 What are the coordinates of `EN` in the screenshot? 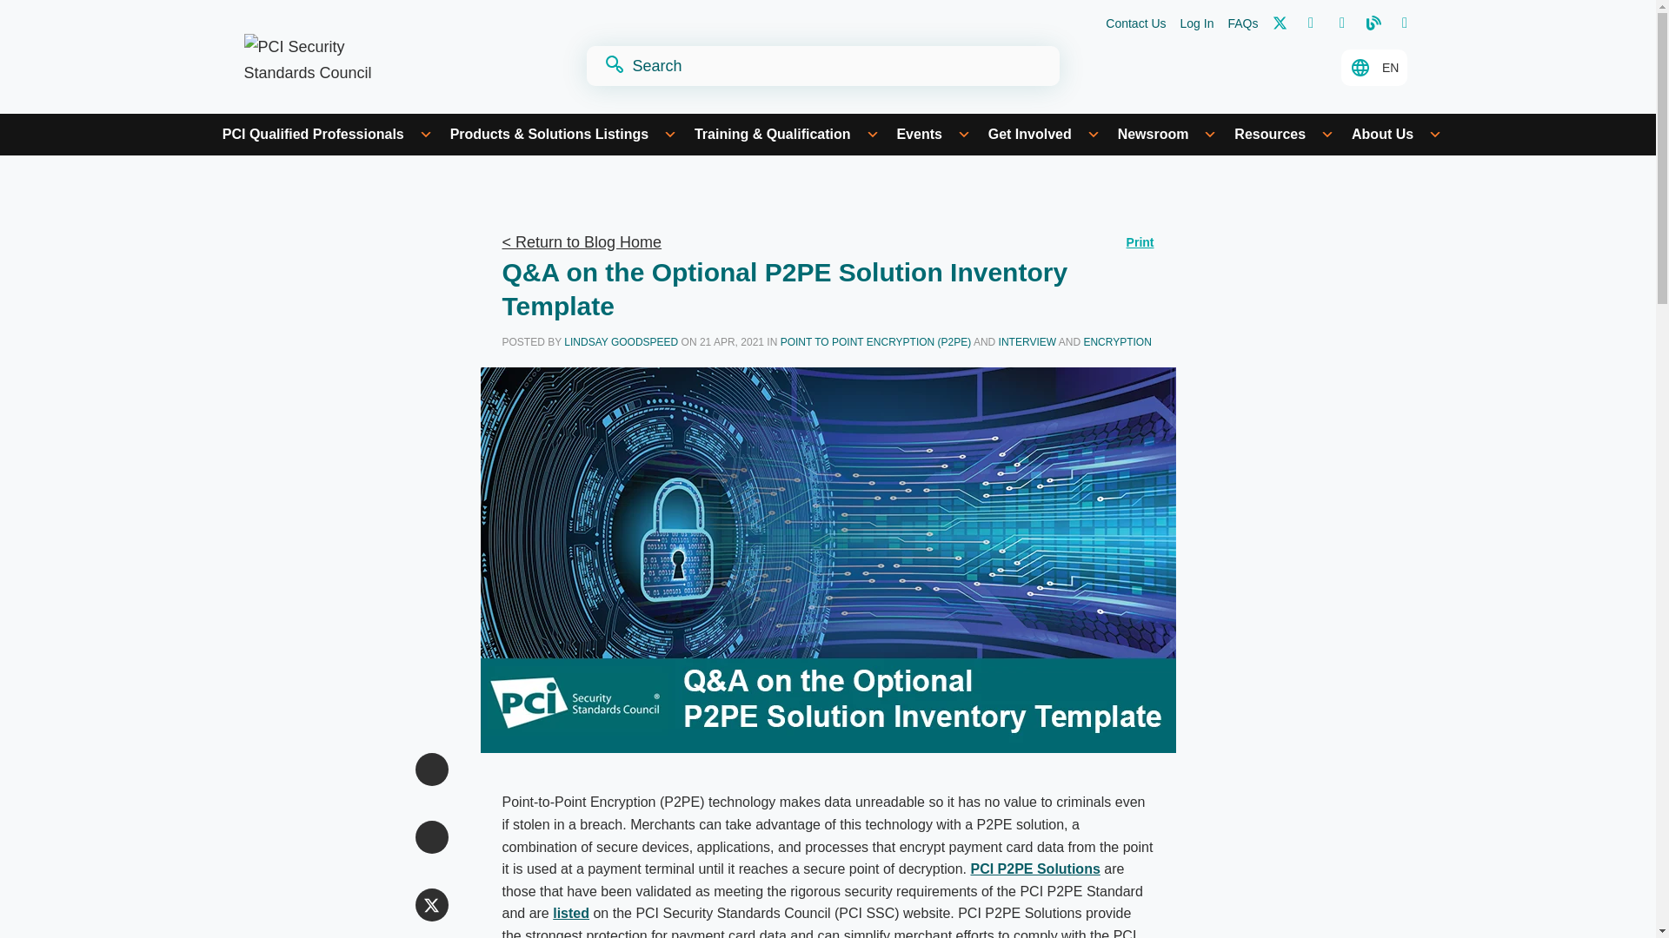 It's located at (1373, 68).